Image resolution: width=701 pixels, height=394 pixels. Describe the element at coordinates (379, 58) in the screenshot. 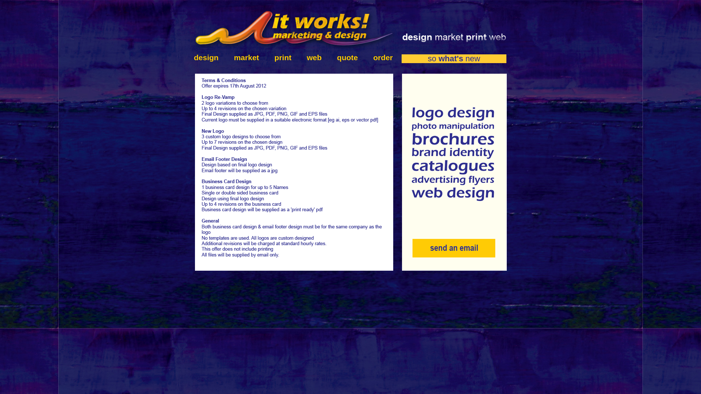

I see `order` at that location.